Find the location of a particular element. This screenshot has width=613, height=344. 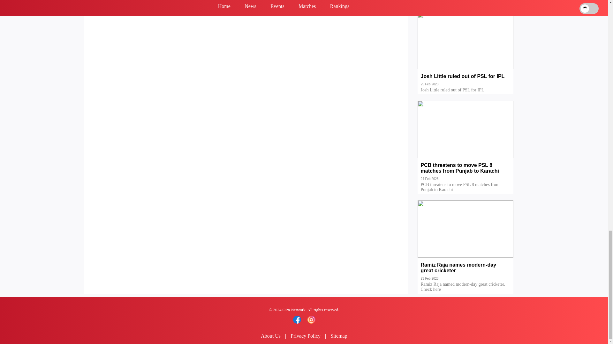

Privacy Policy is located at coordinates (306, 336).